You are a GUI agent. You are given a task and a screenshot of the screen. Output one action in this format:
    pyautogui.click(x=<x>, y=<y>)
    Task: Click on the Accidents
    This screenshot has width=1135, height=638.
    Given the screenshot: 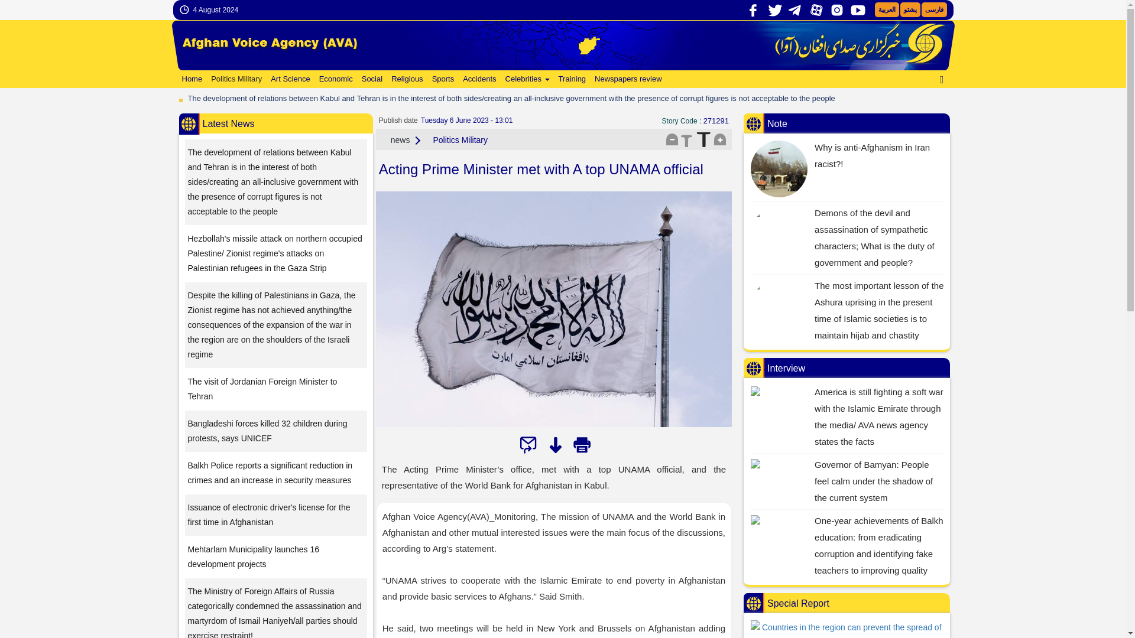 What is the action you would take?
    pyautogui.click(x=478, y=79)
    